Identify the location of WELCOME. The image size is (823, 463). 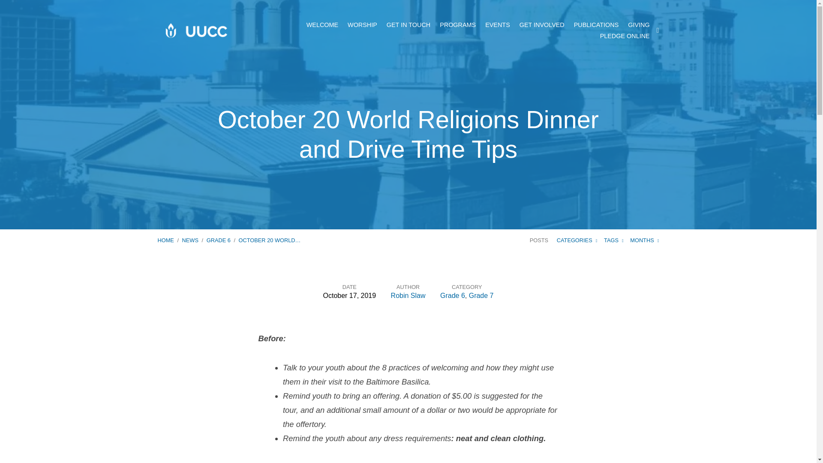
(322, 24).